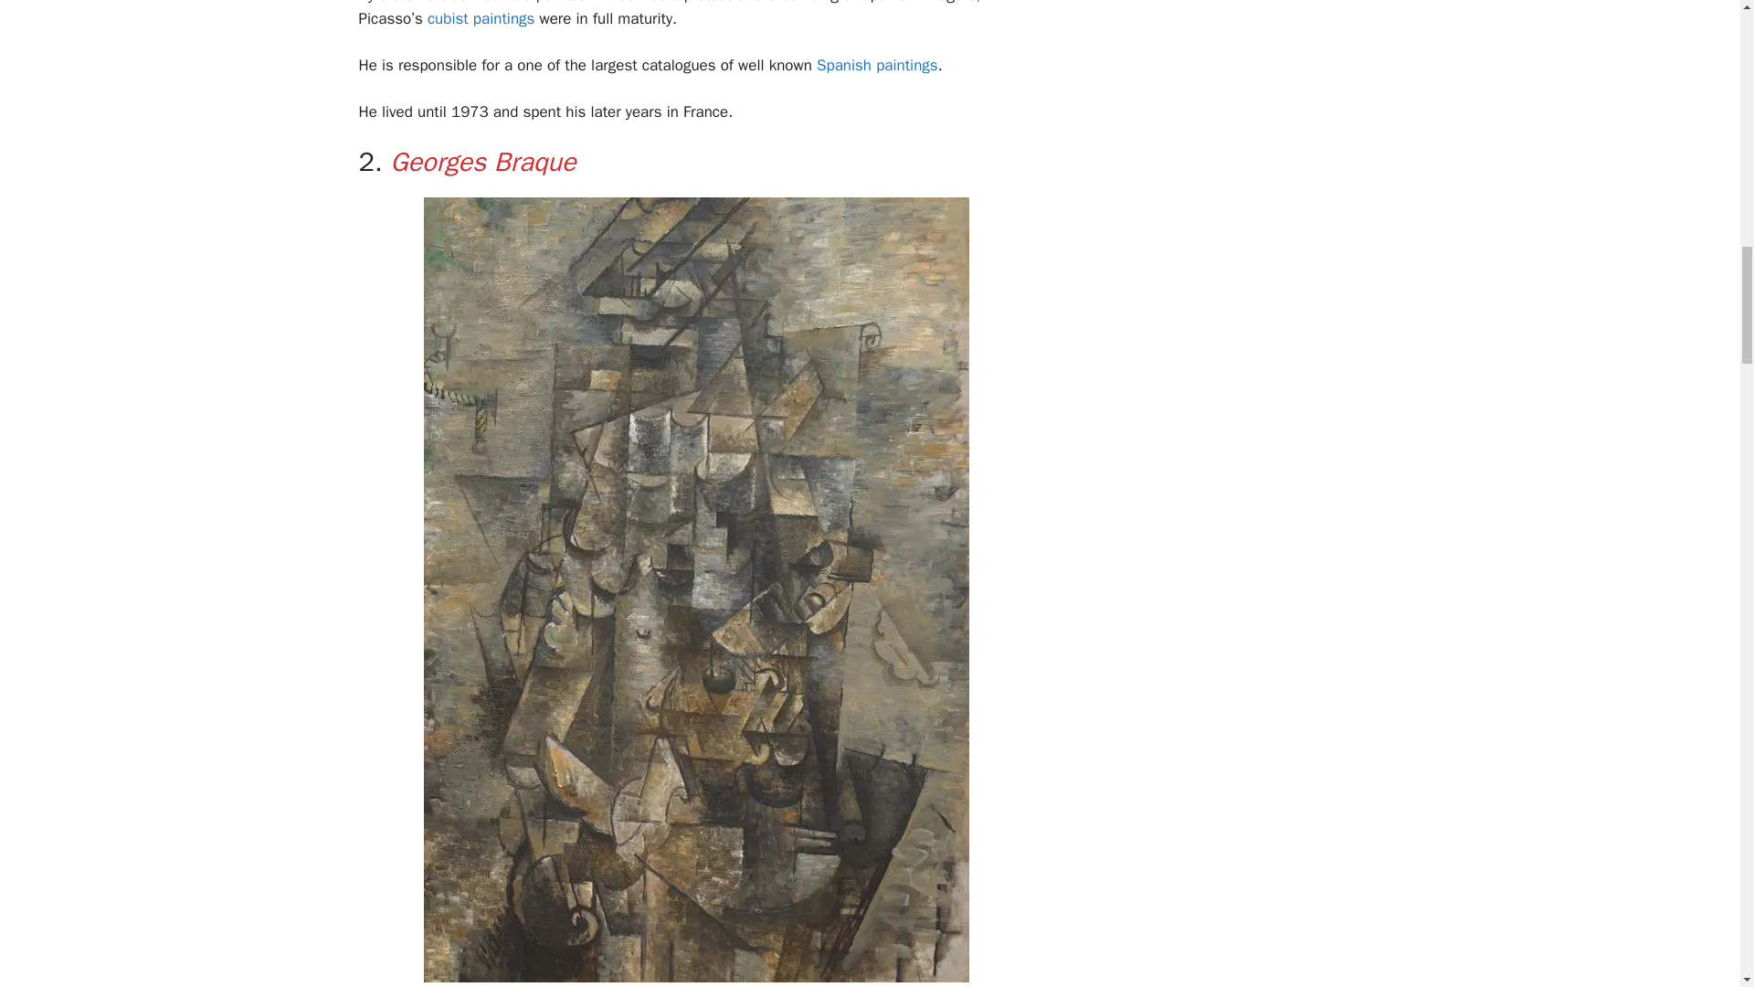  What do you see at coordinates (481, 18) in the screenshot?
I see `cubist paintings` at bounding box center [481, 18].